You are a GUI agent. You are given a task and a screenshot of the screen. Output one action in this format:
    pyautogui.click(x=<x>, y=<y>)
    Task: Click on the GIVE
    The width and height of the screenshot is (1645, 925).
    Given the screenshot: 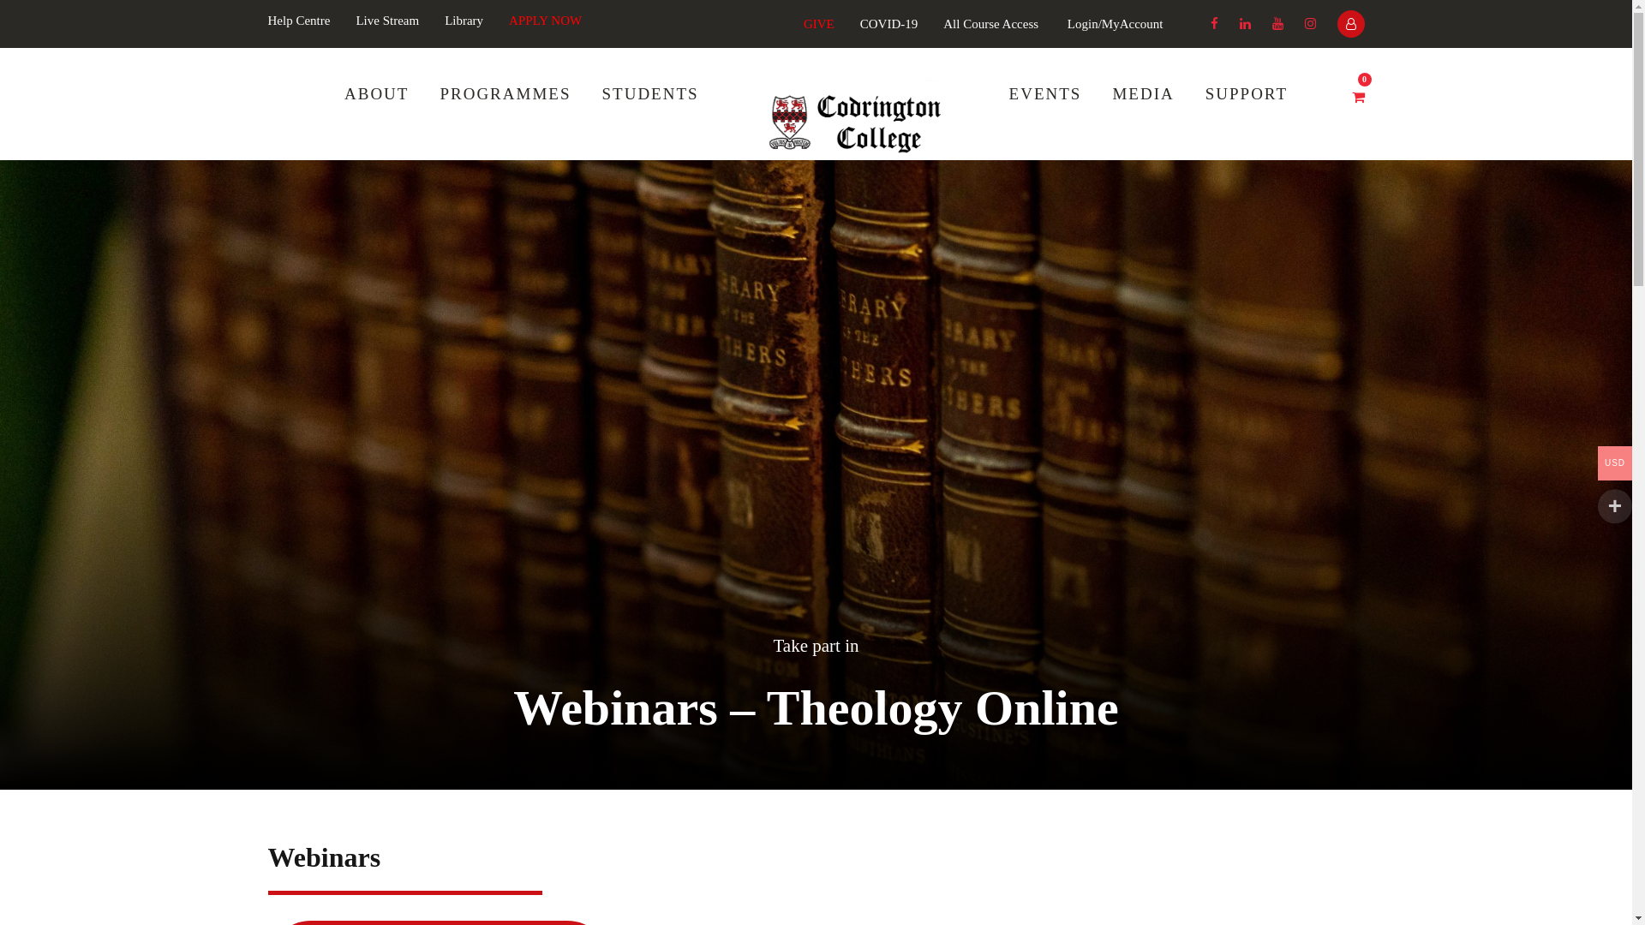 What is the action you would take?
    pyautogui.click(x=819, y=24)
    